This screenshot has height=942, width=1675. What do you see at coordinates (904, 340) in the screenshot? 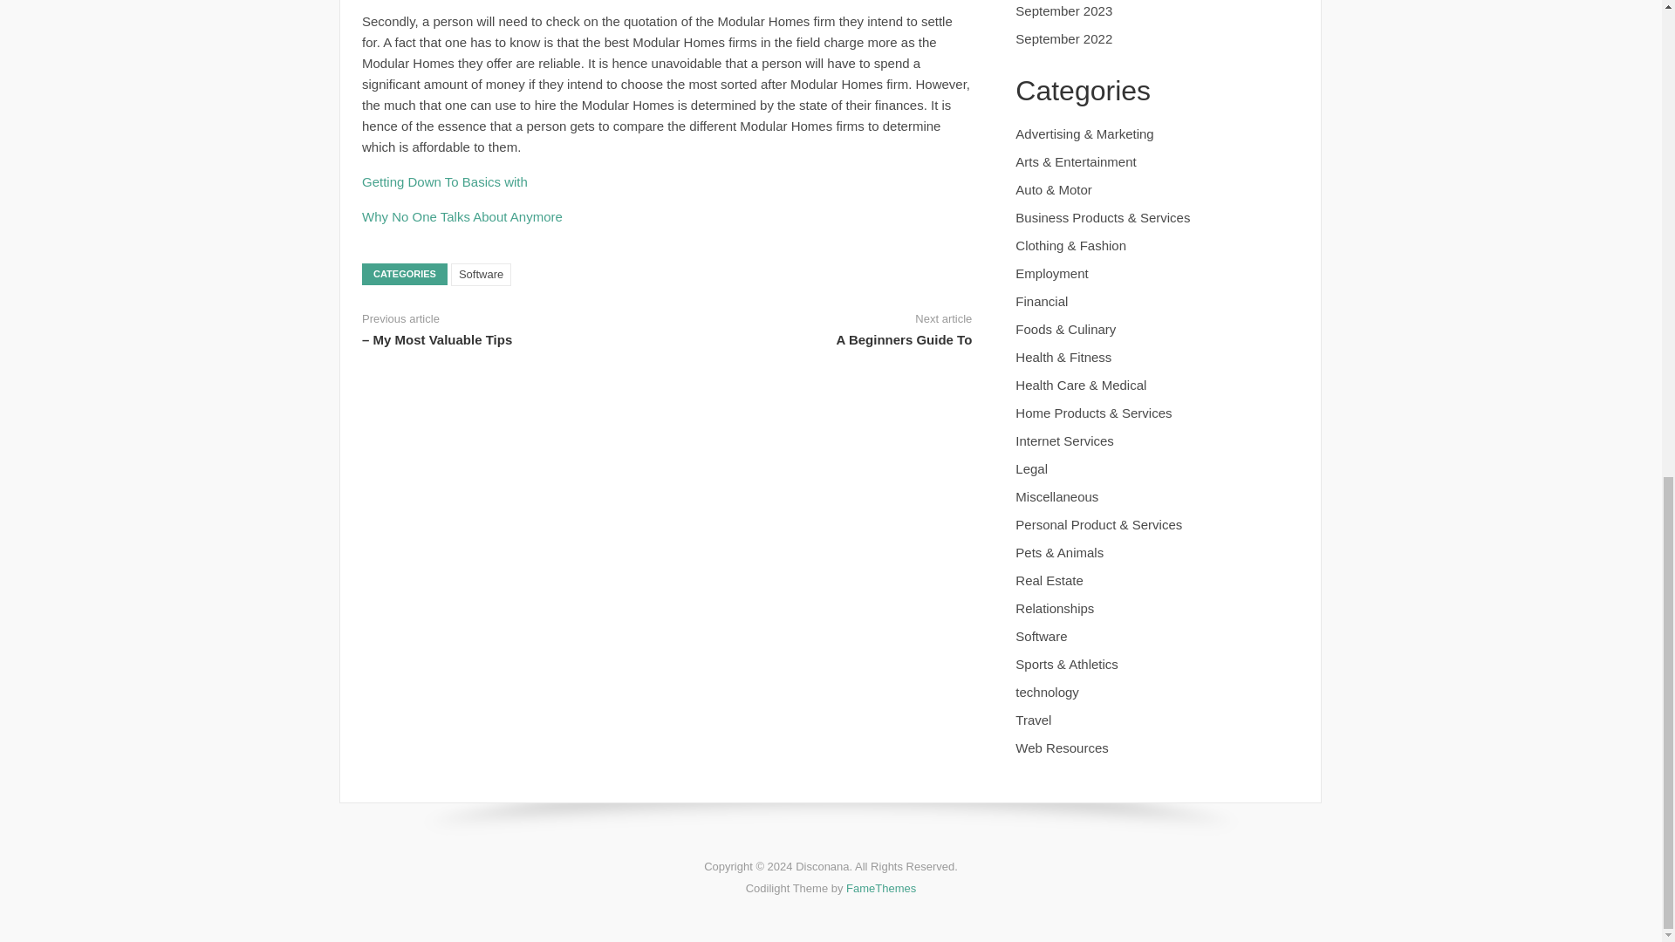
I see `A Beginners Guide To` at bounding box center [904, 340].